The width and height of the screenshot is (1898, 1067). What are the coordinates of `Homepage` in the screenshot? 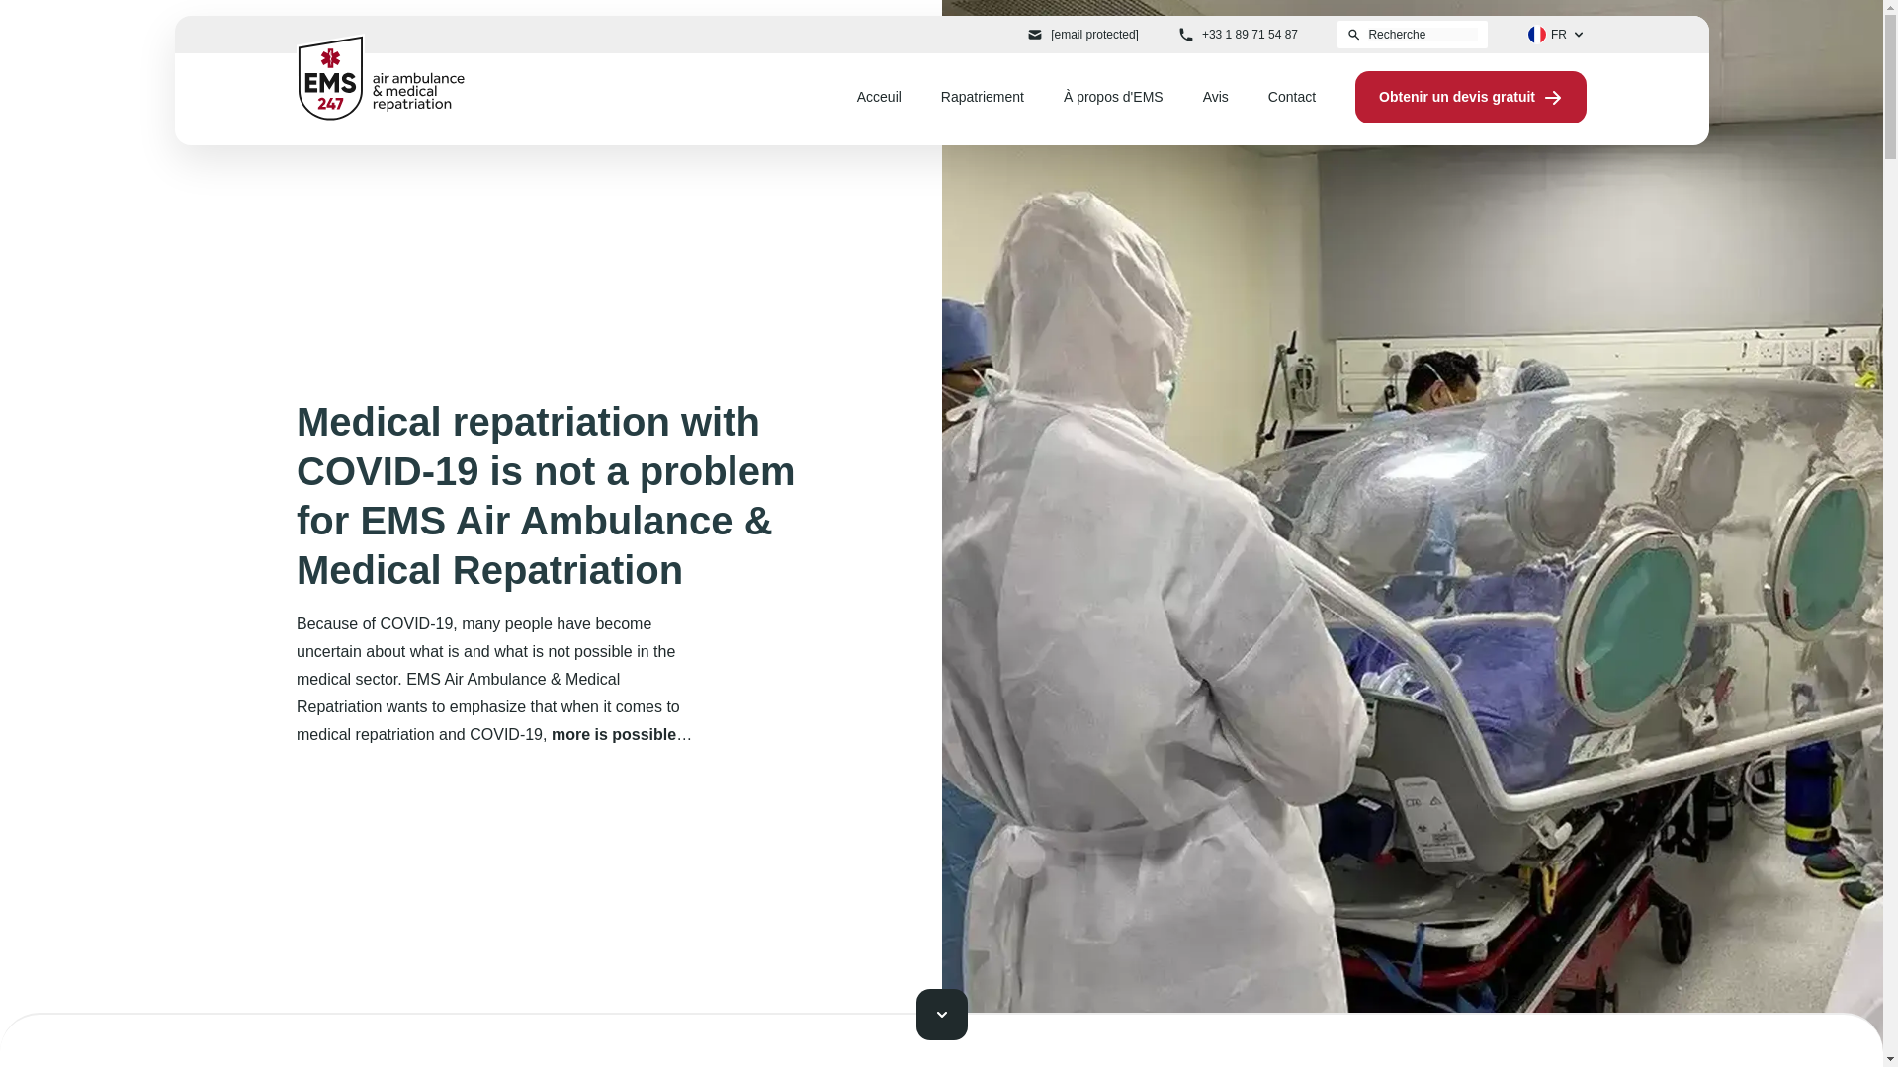 It's located at (380, 77).